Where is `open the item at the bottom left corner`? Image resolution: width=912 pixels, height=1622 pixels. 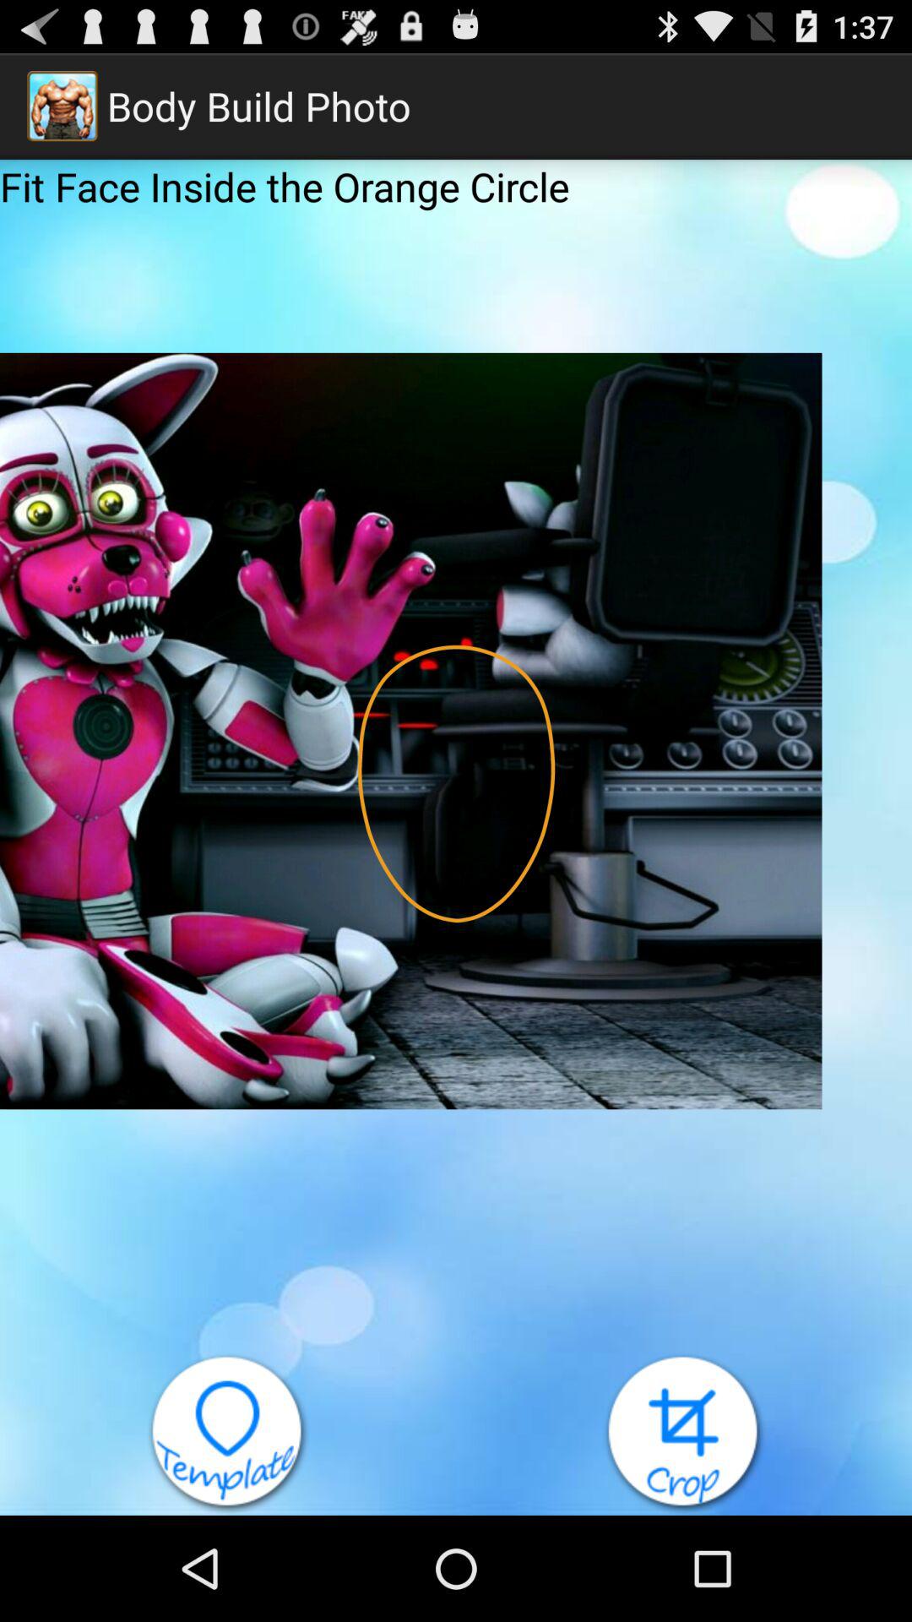 open the item at the bottom left corner is located at coordinates (228, 1434).